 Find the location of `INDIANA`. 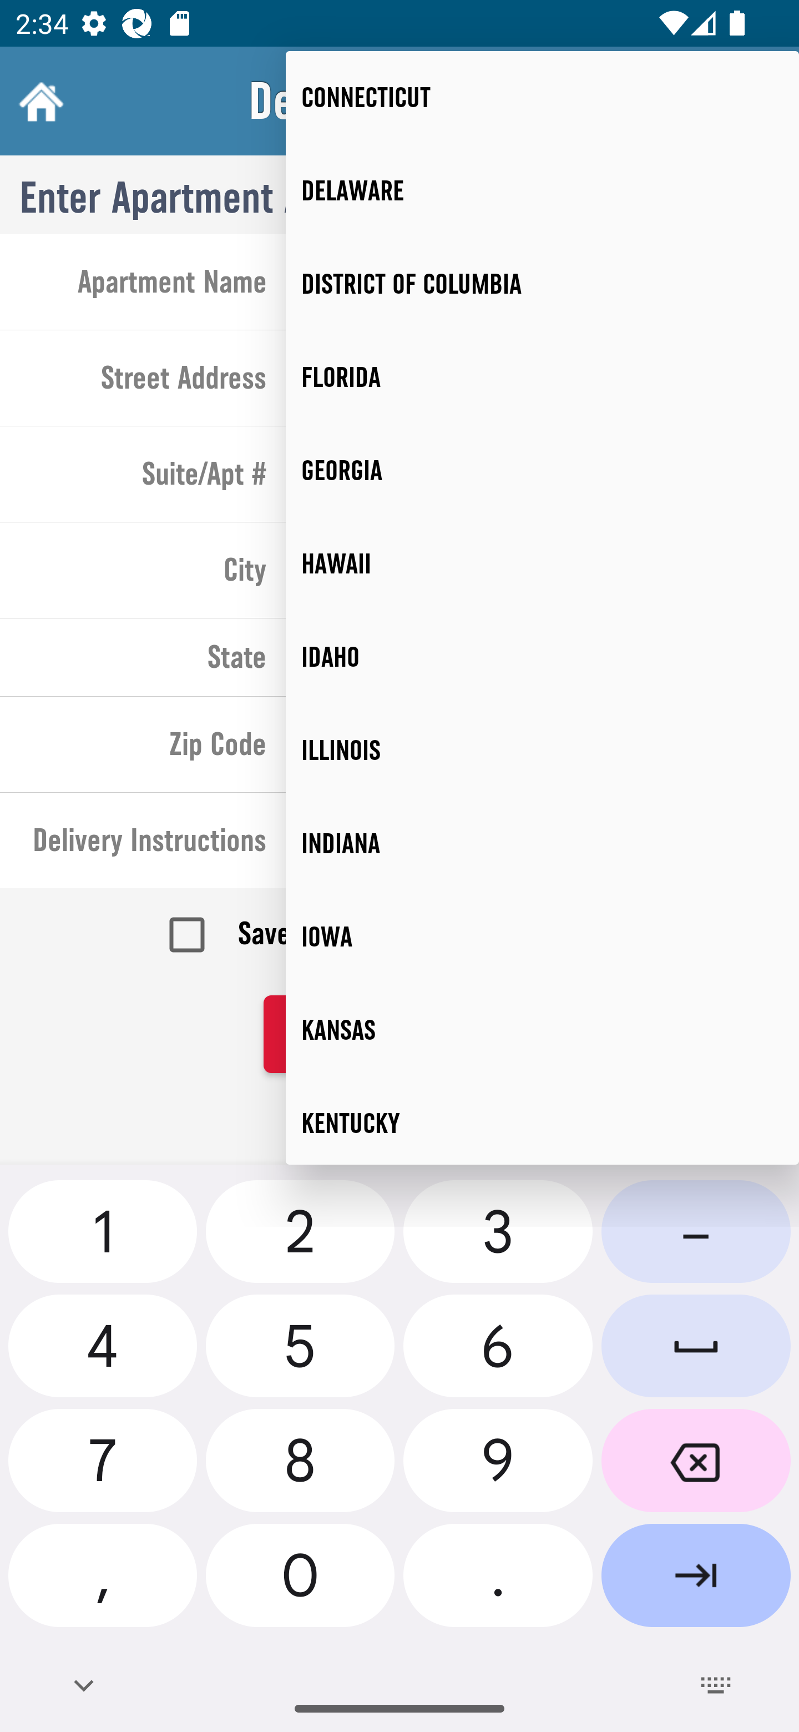

INDIANA is located at coordinates (543, 843).